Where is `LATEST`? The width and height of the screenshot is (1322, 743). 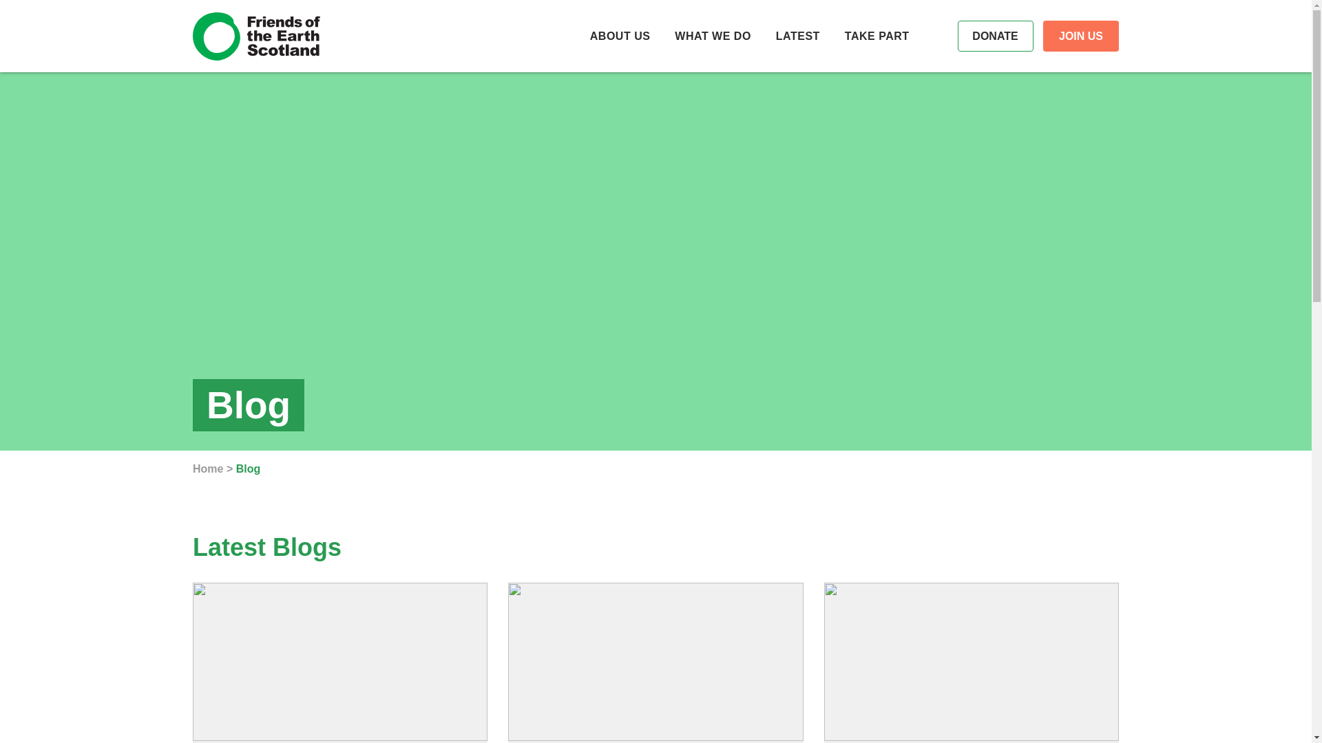 LATEST is located at coordinates (797, 36).